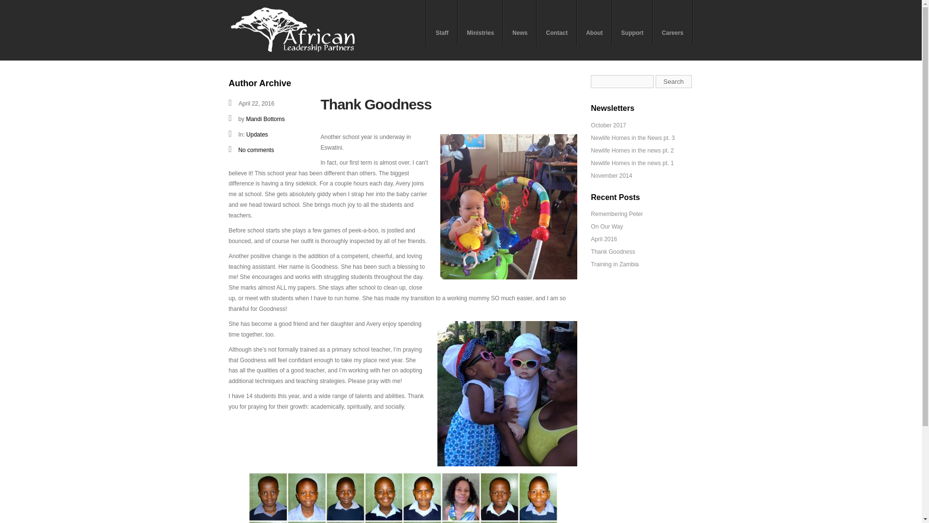 This screenshot has height=523, width=929. What do you see at coordinates (611, 176) in the screenshot?
I see `November 2014` at bounding box center [611, 176].